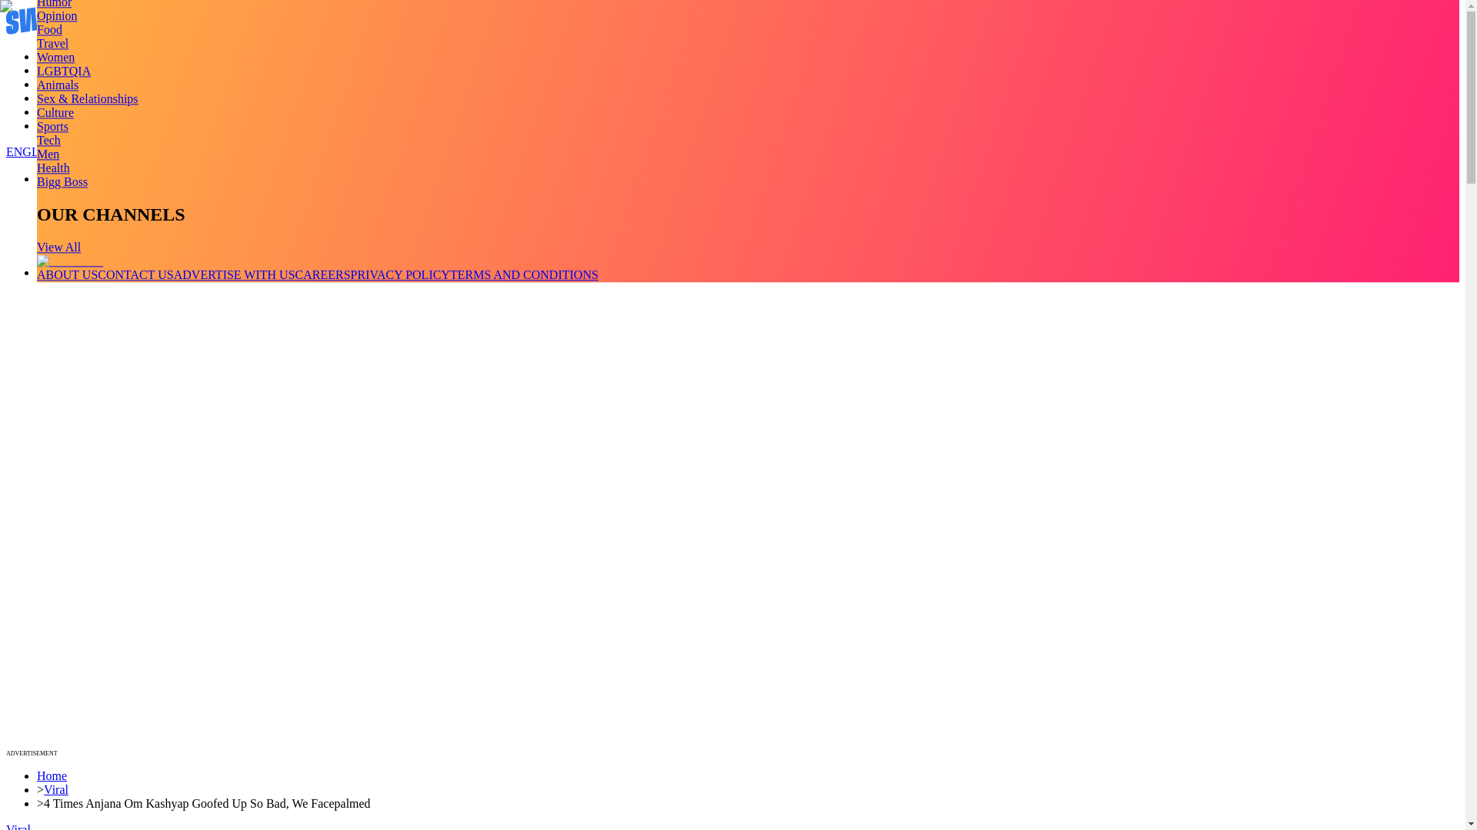 The image size is (1477, 830). Describe the element at coordinates (57, 15) in the screenshot. I see `Opinion` at that location.